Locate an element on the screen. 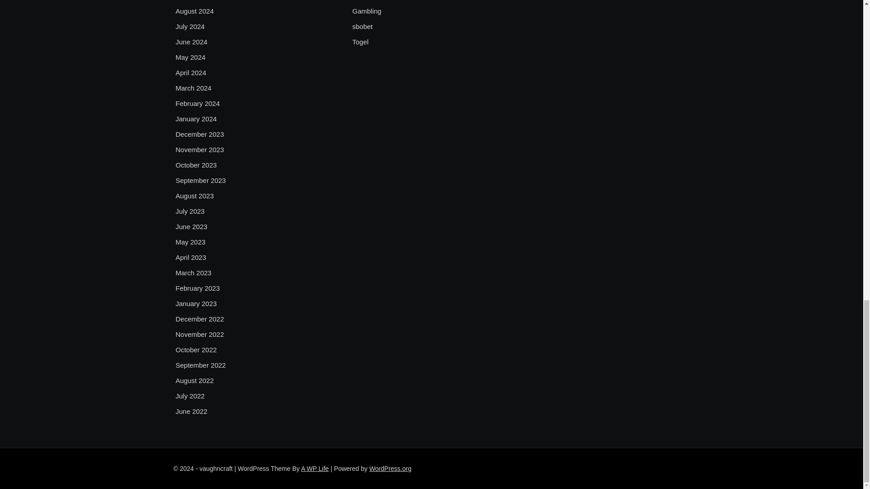 This screenshot has height=489, width=870. November 2023 is located at coordinates (200, 149).